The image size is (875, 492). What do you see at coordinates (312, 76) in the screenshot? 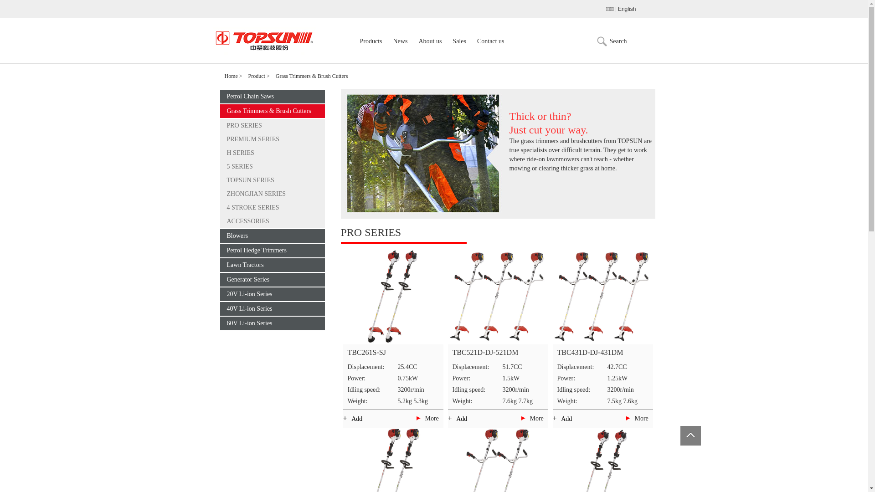
I see `Grass Trimmers & Brush Cutters` at bounding box center [312, 76].